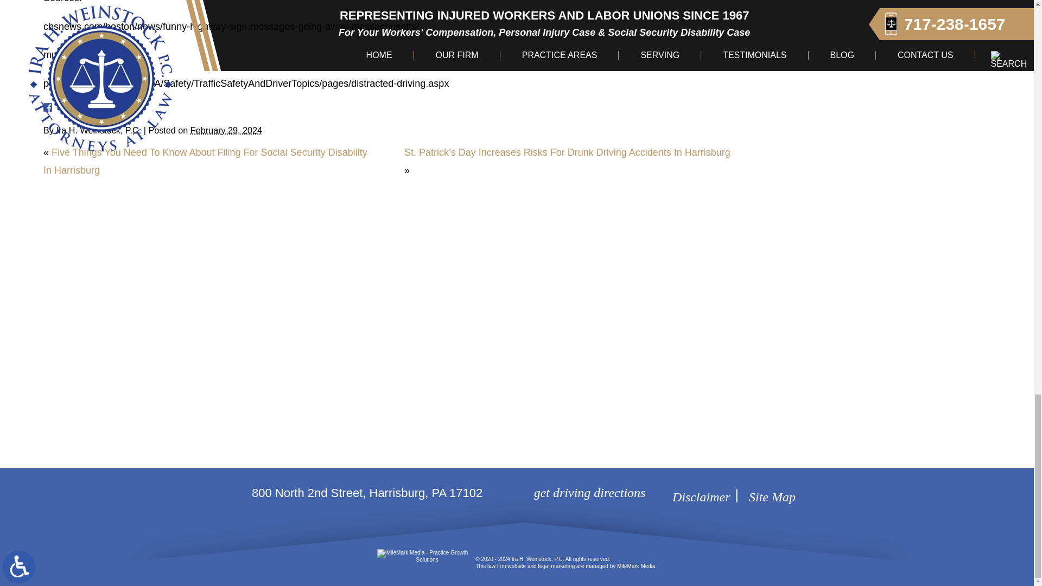  Describe the element at coordinates (76, 107) in the screenshot. I see `LinkedIn` at that location.